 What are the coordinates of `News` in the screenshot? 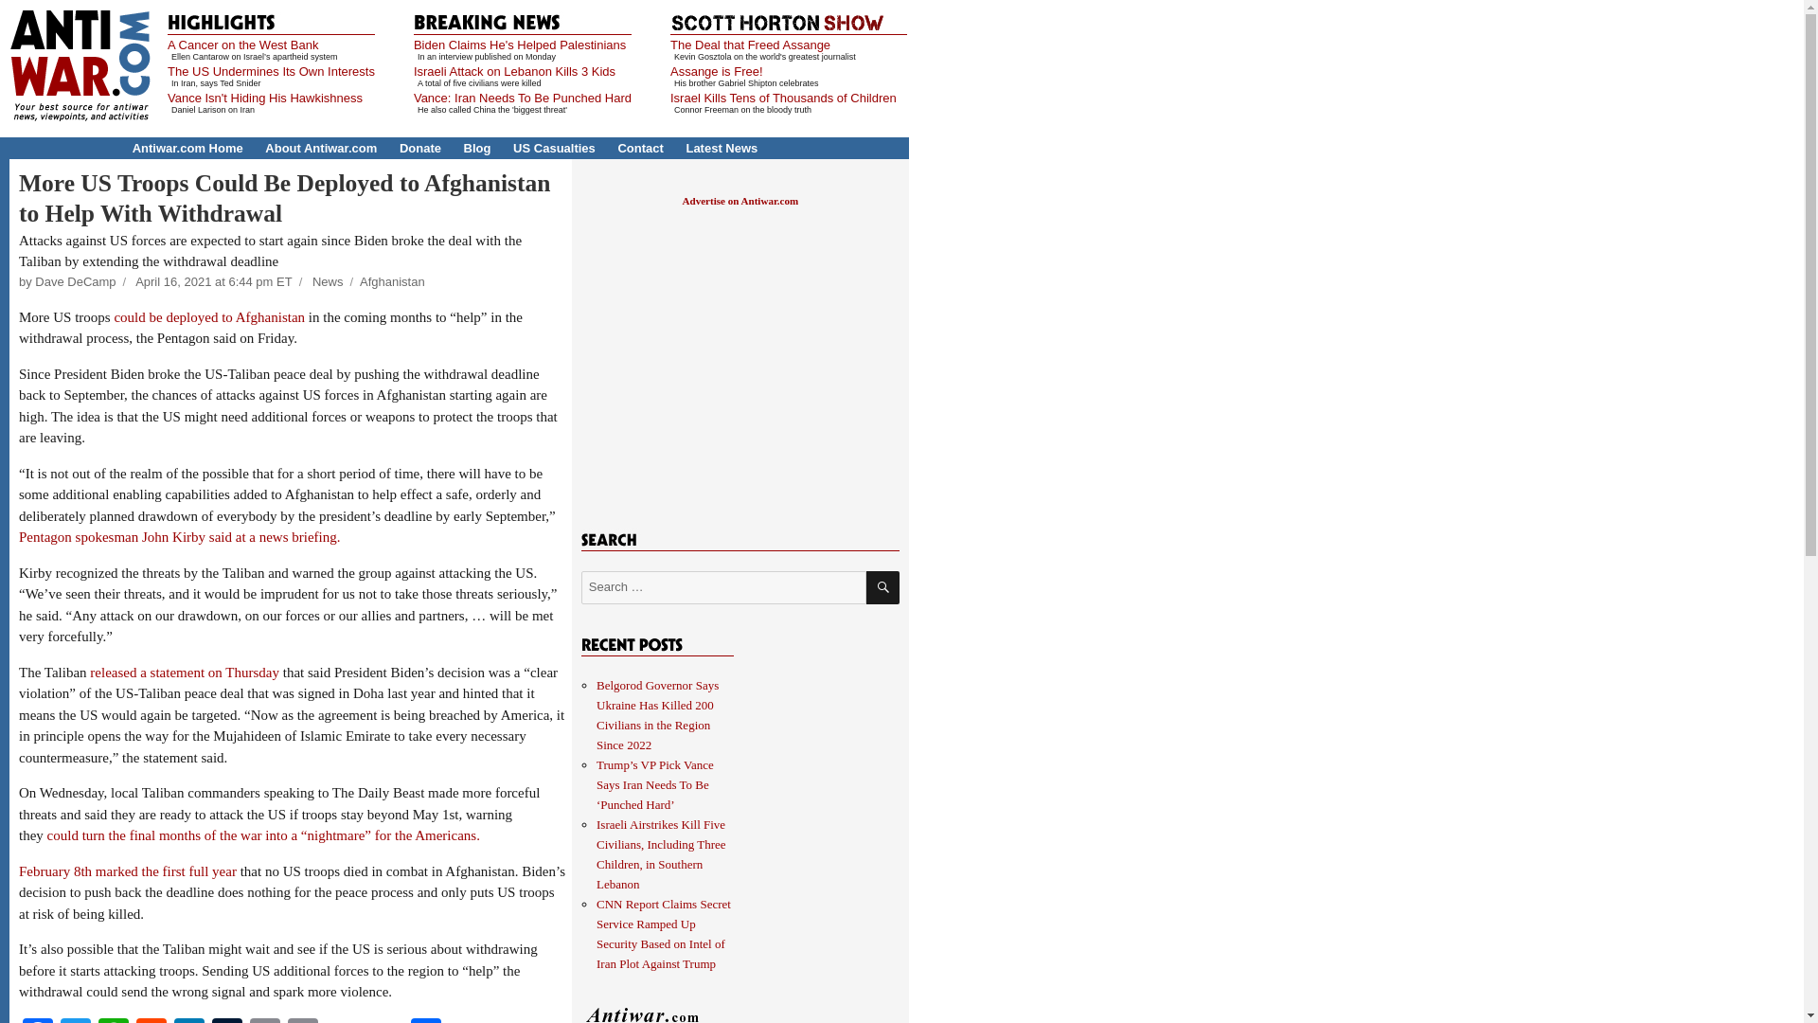 It's located at (328, 281).